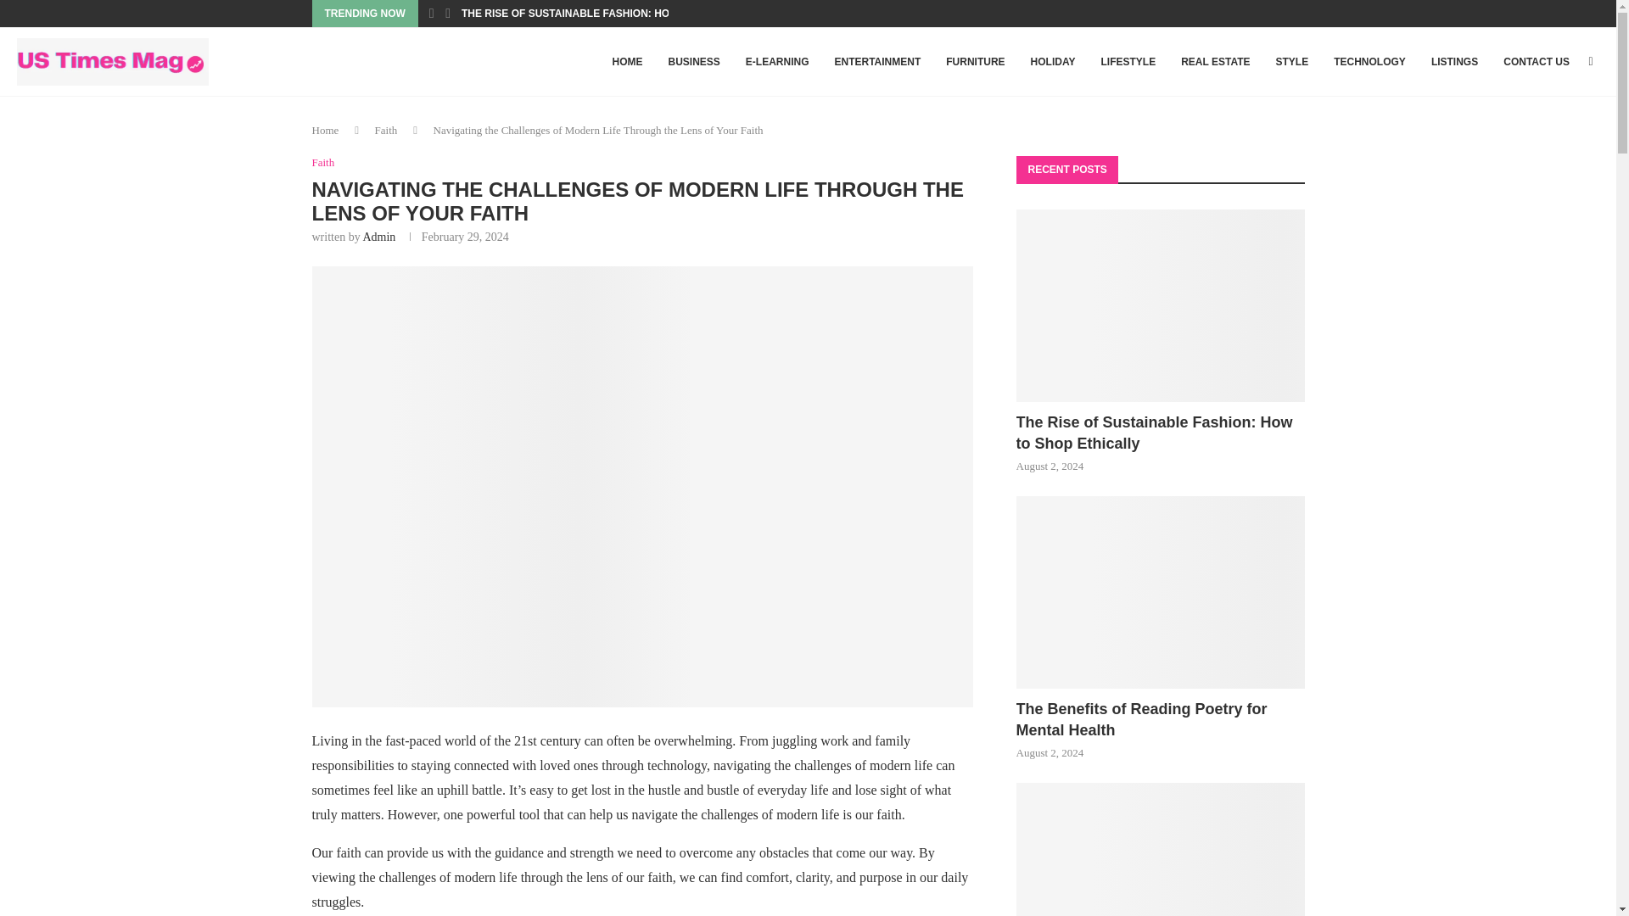 This screenshot has width=1629, height=916. I want to click on Faith, so click(385, 129).